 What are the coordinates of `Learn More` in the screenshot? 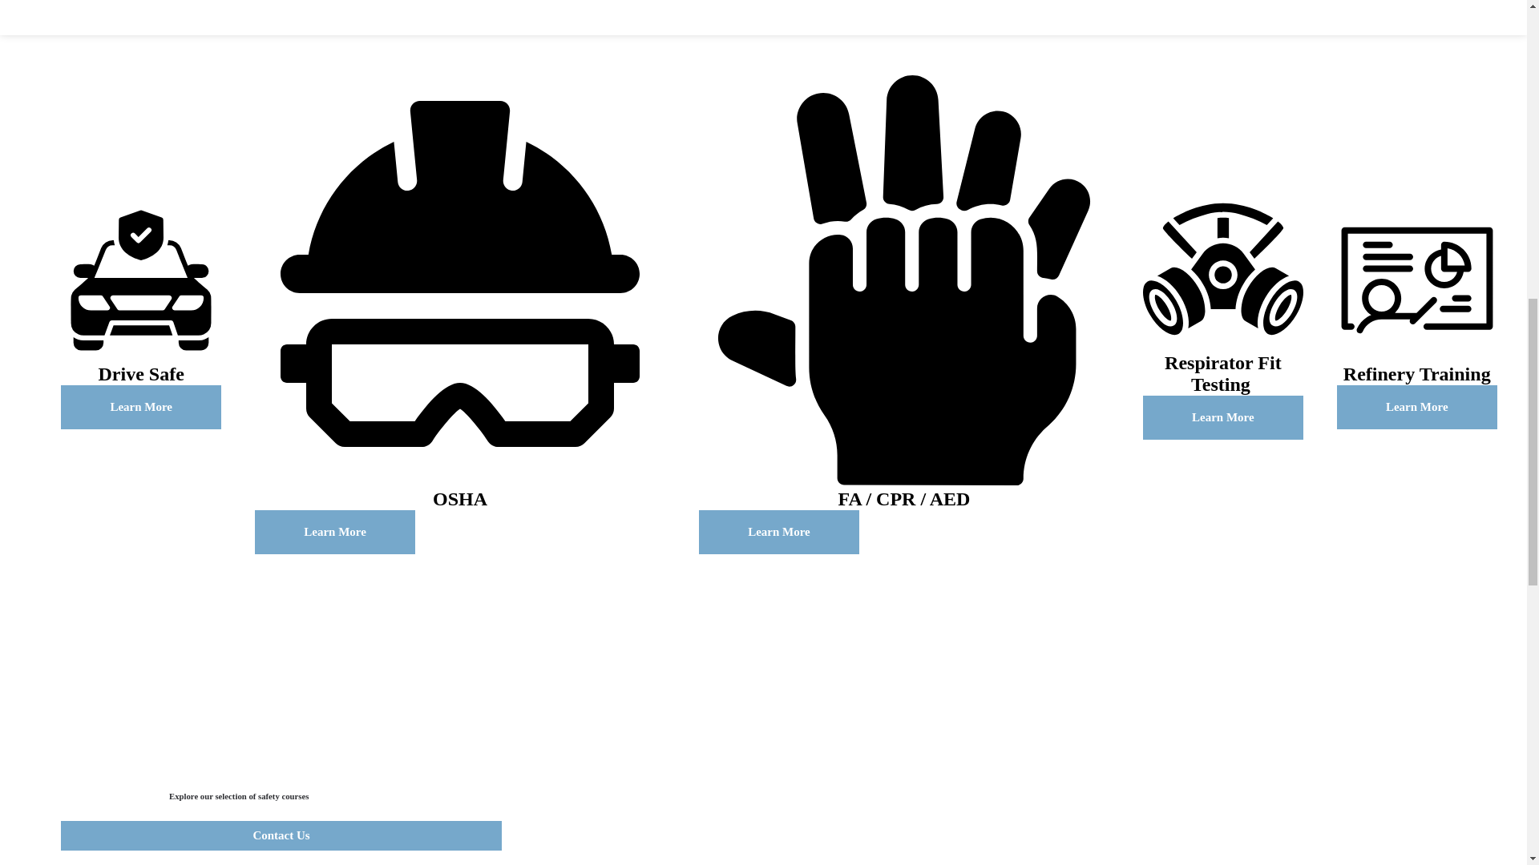 It's located at (778, 532).